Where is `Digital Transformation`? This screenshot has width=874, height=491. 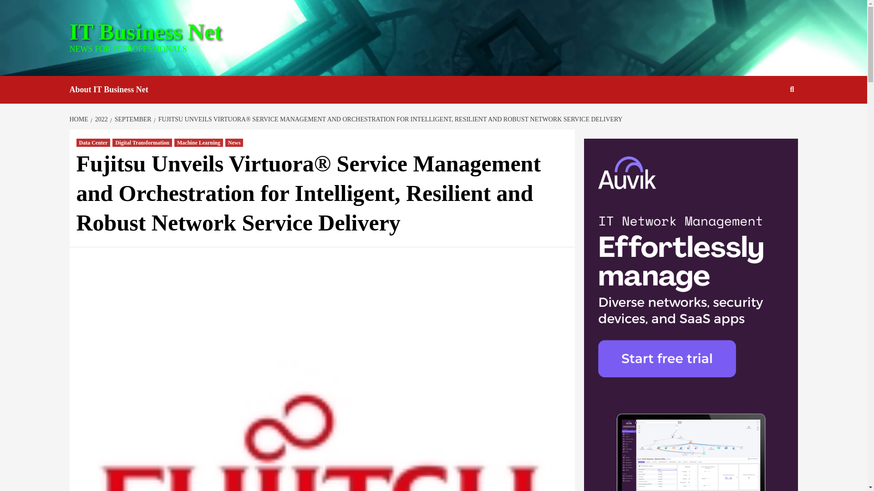 Digital Transformation is located at coordinates (142, 142).